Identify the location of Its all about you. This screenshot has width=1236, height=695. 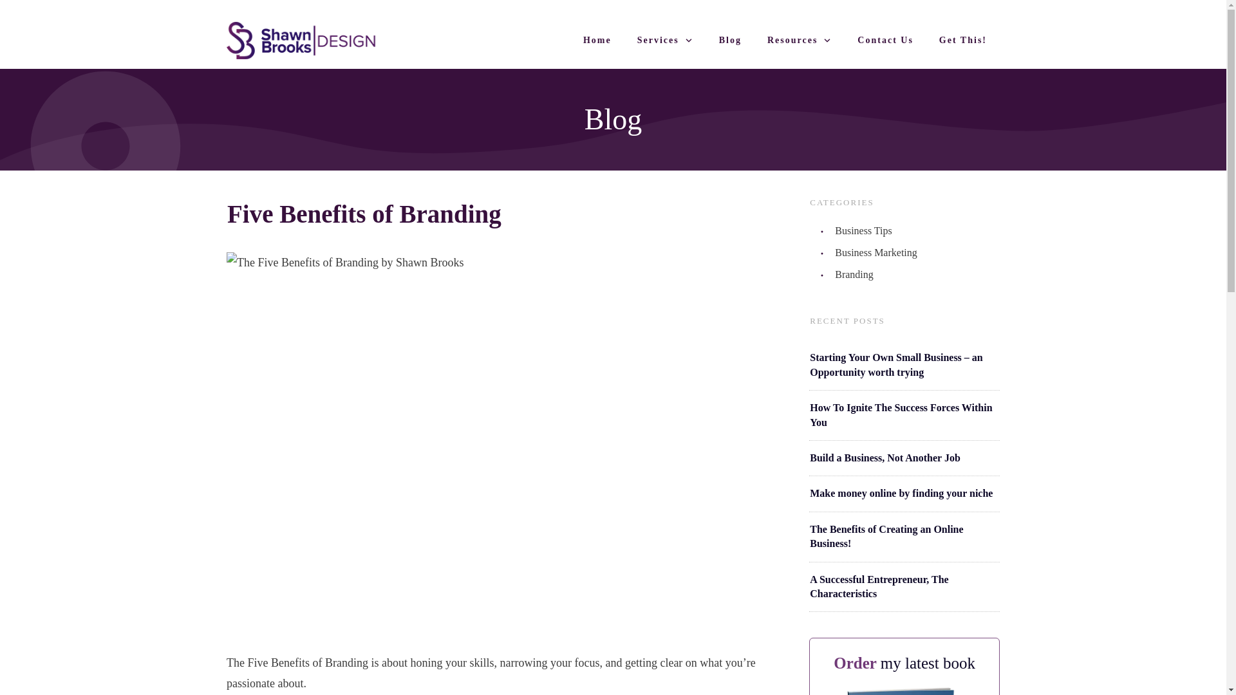
(904, 691).